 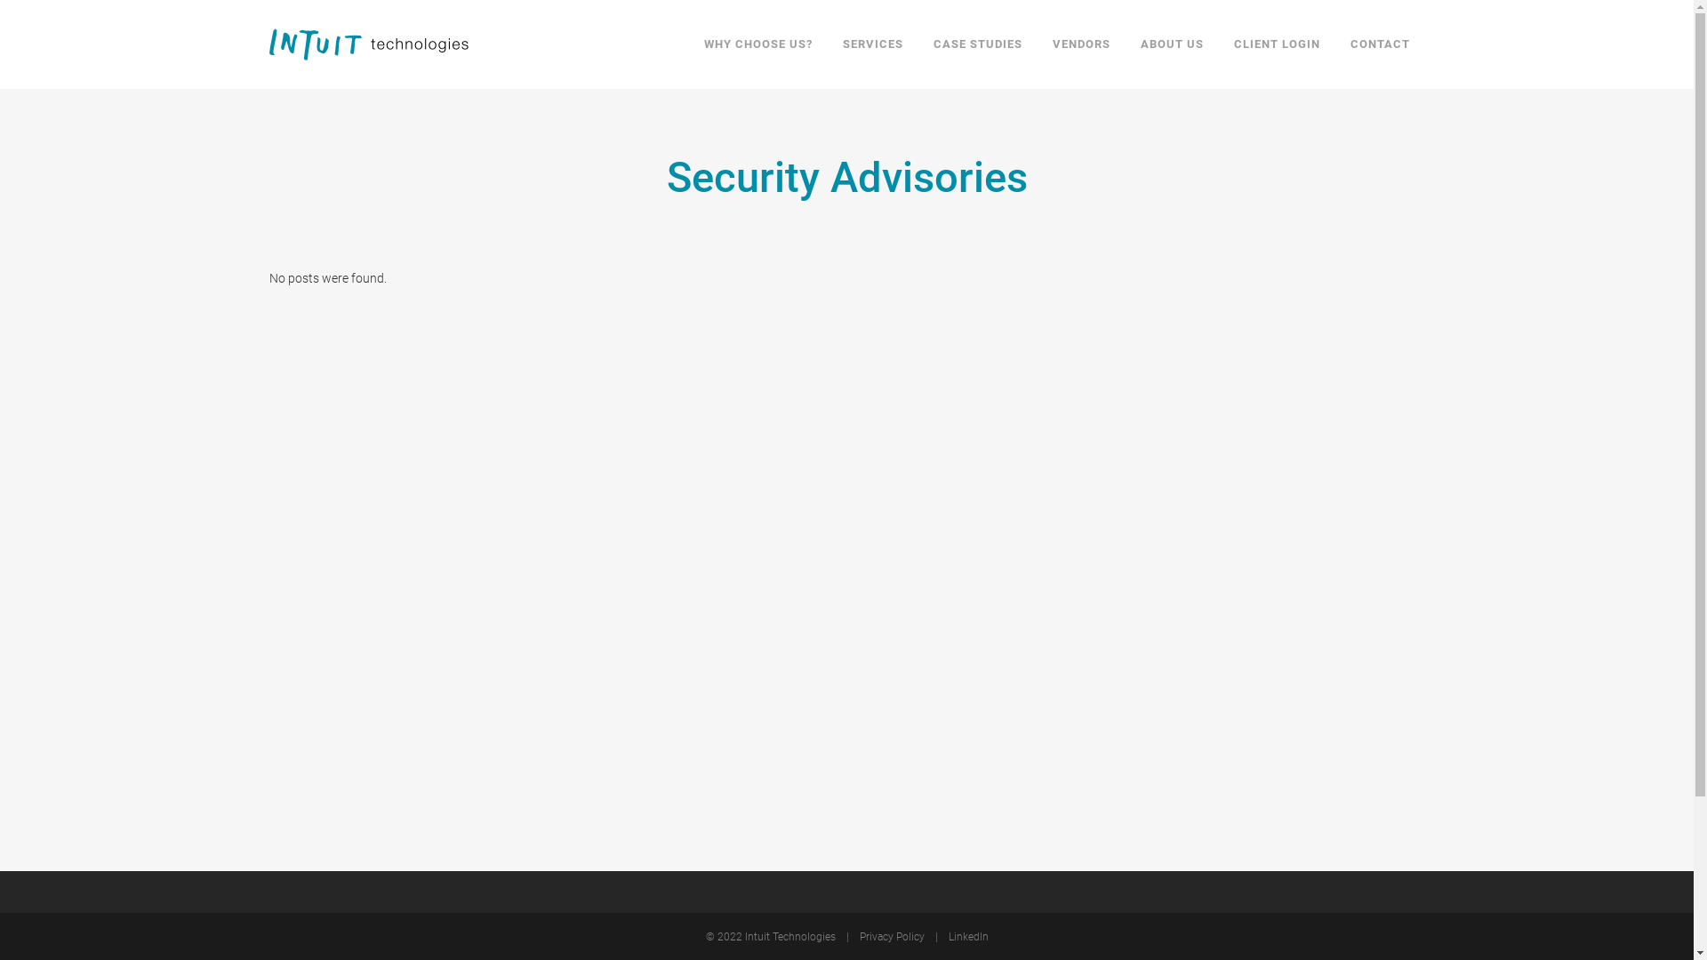 I want to click on VENDORS, so click(x=1081, y=44).